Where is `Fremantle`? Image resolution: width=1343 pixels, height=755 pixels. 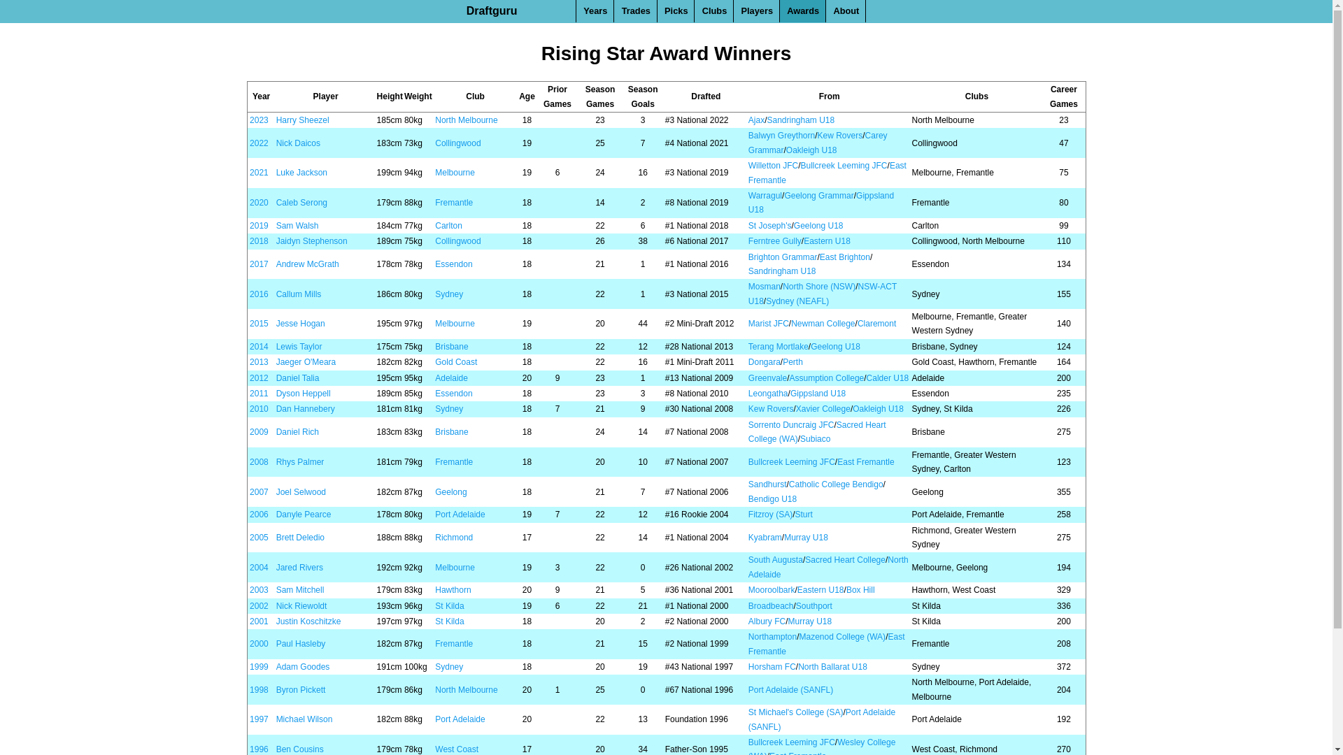
Fremantle is located at coordinates (454, 644).